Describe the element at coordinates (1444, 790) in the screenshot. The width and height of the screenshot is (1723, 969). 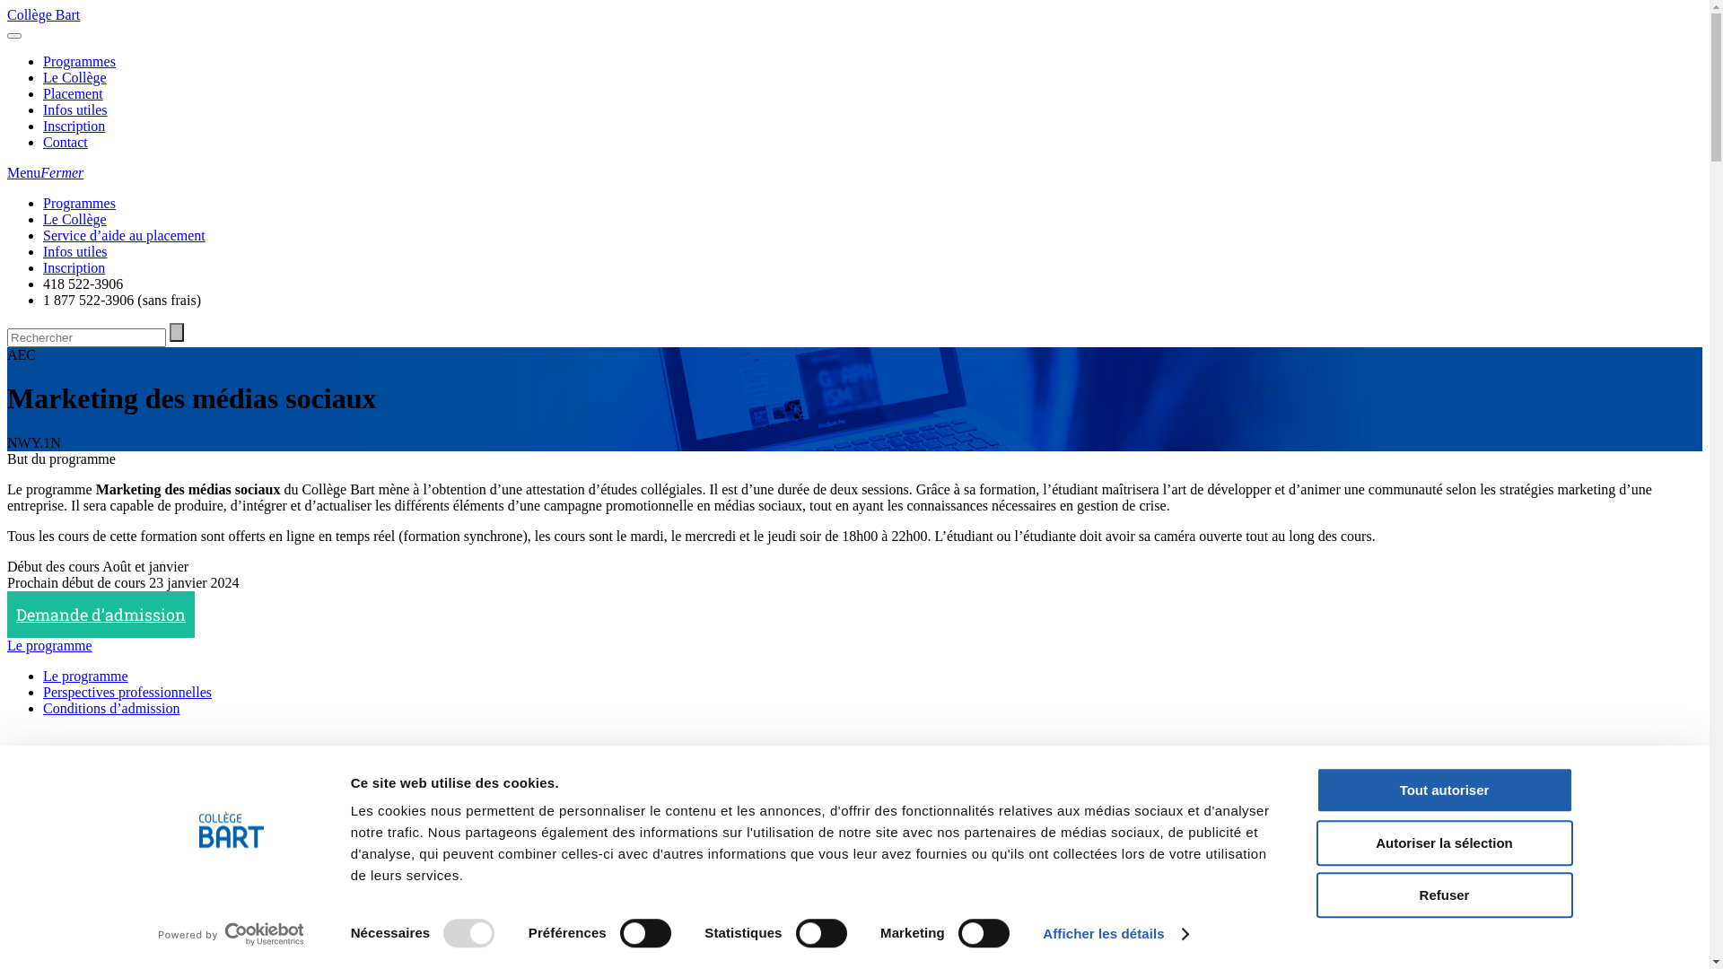
I see `Tout autoriser` at that location.